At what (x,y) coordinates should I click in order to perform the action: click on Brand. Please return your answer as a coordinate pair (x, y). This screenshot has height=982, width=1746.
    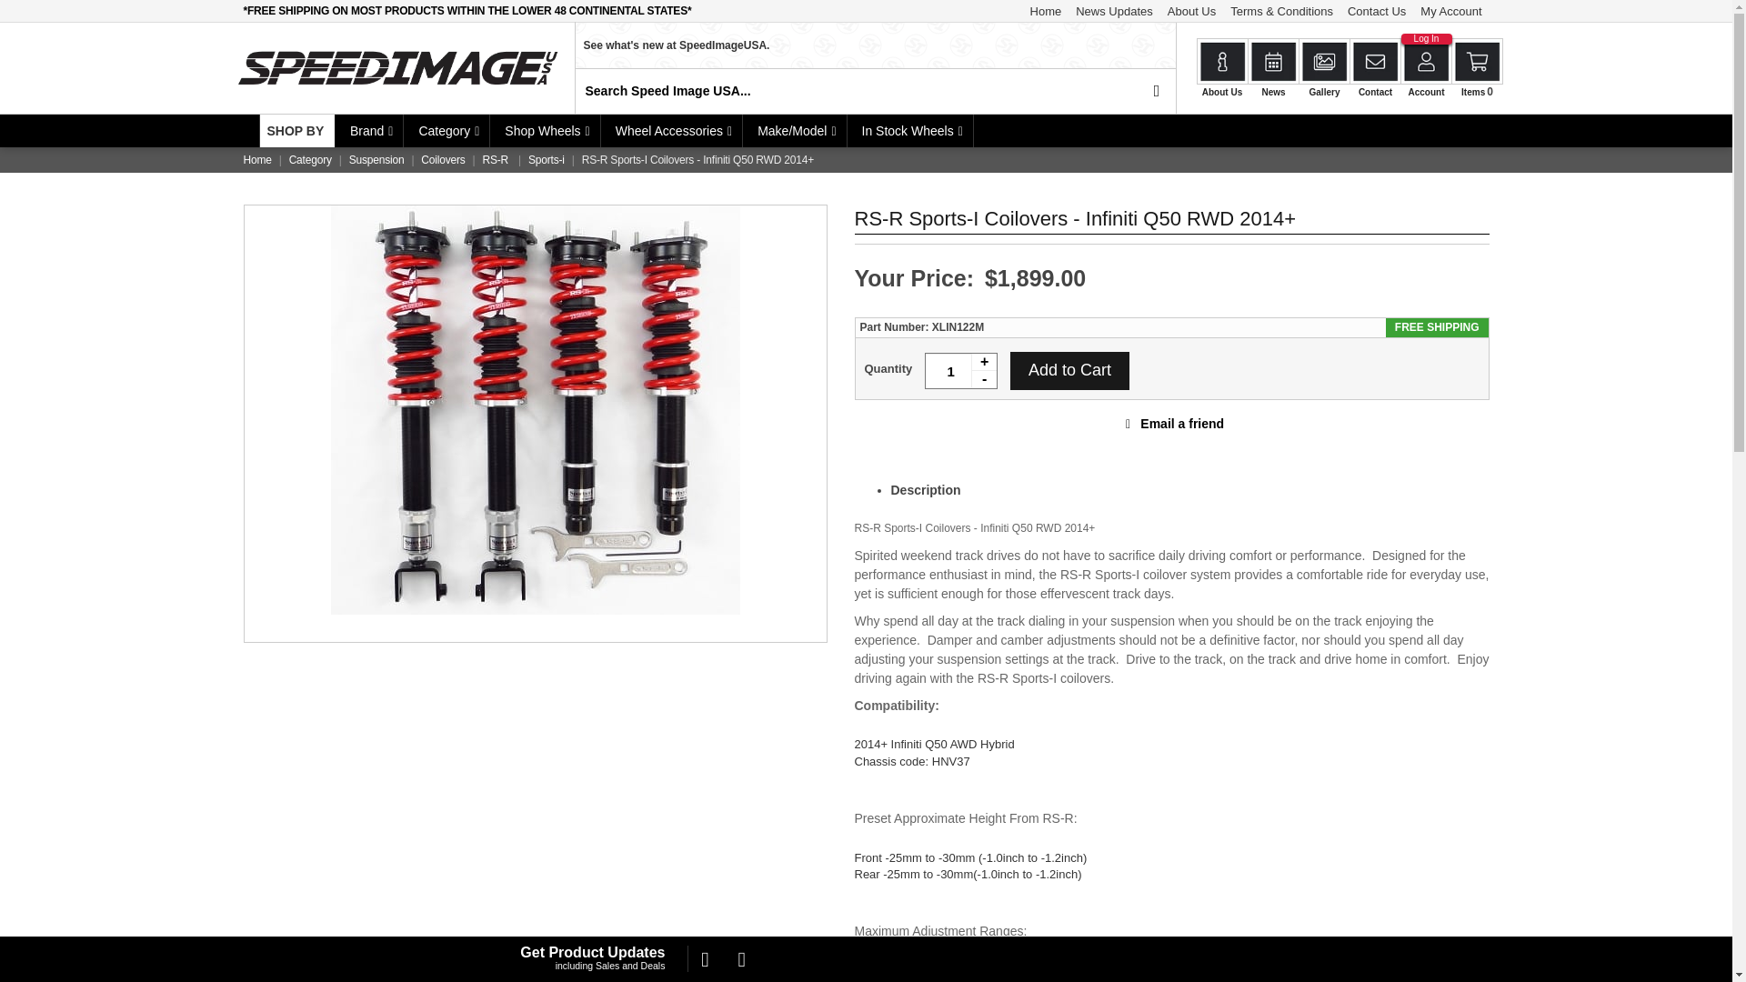
    Looking at the image, I should click on (369, 131).